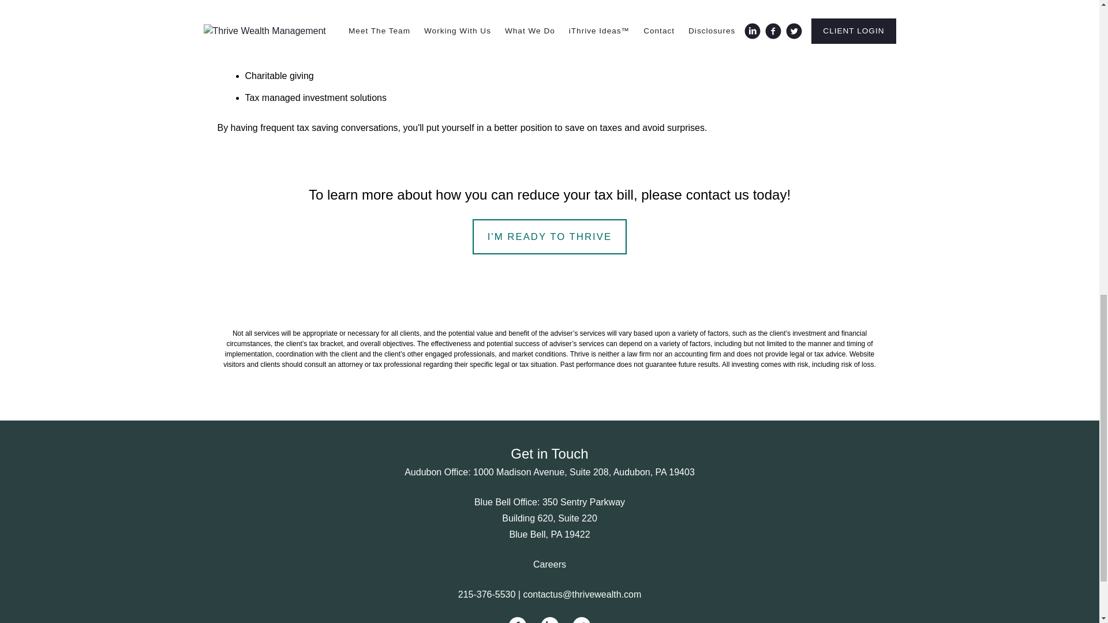 The image size is (1108, 623). What do you see at coordinates (436, 472) in the screenshot?
I see `Audubon Office` at bounding box center [436, 472].